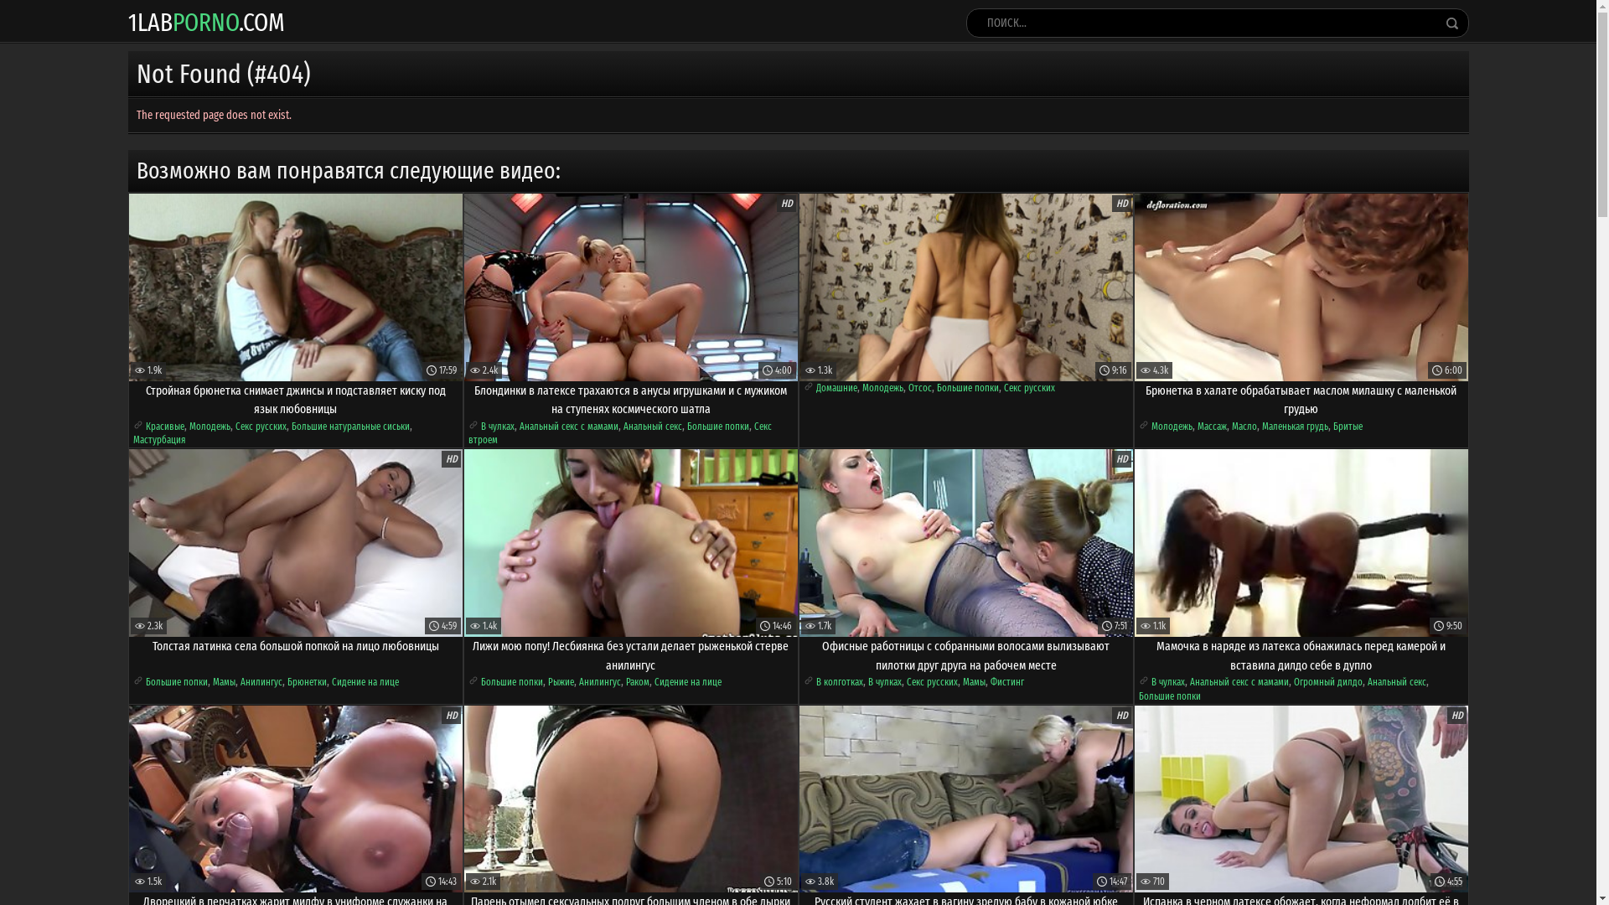  What do you see at coordinates (966, 799) in the screenshot?
I see `HD
14:47
3.8k` at bounding box center [966, 799].